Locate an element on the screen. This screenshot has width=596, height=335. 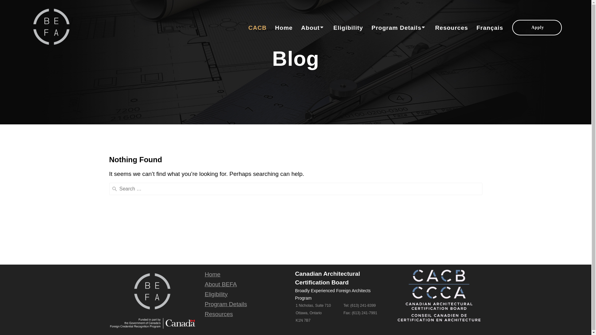
Eligibility is located at coordinates (348, 28).